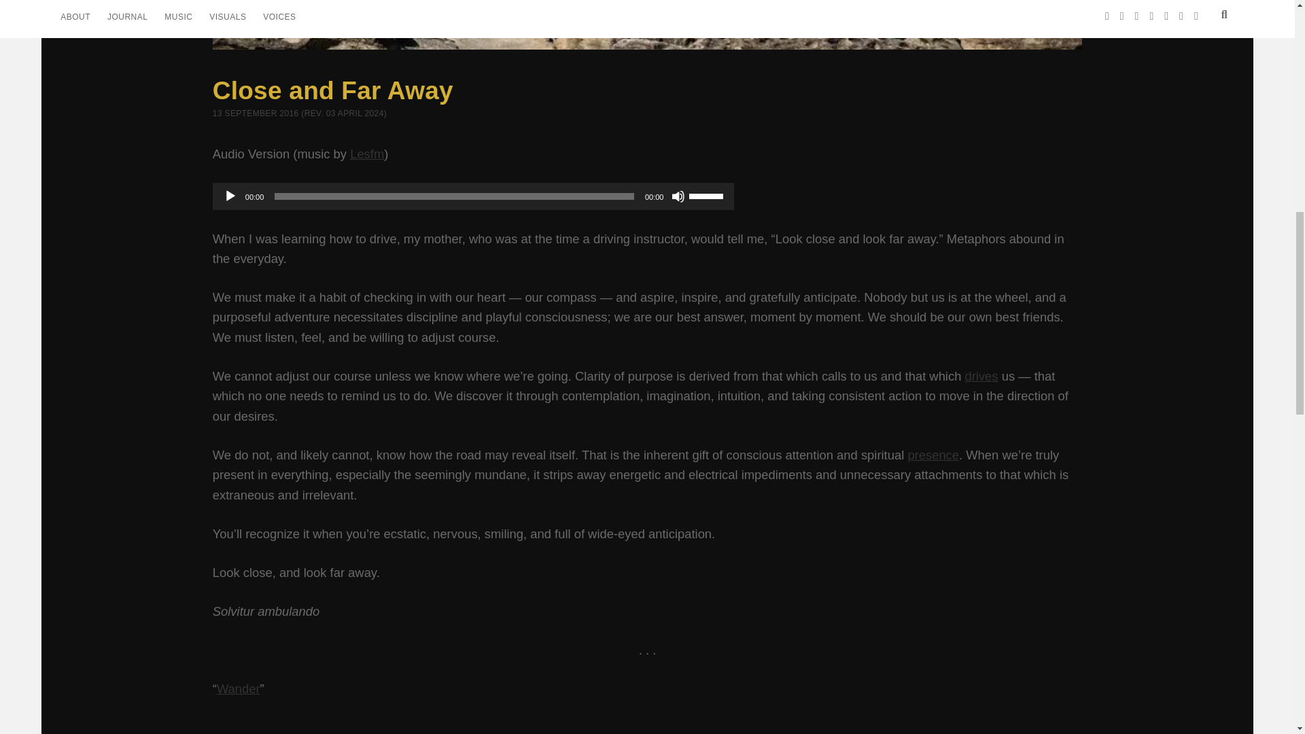 The width and height of the screenshot is (1305, 734). What do you see at coordinates (678, 196) in the screenshot?
I see `Mute` at bounding box center [678, 196].